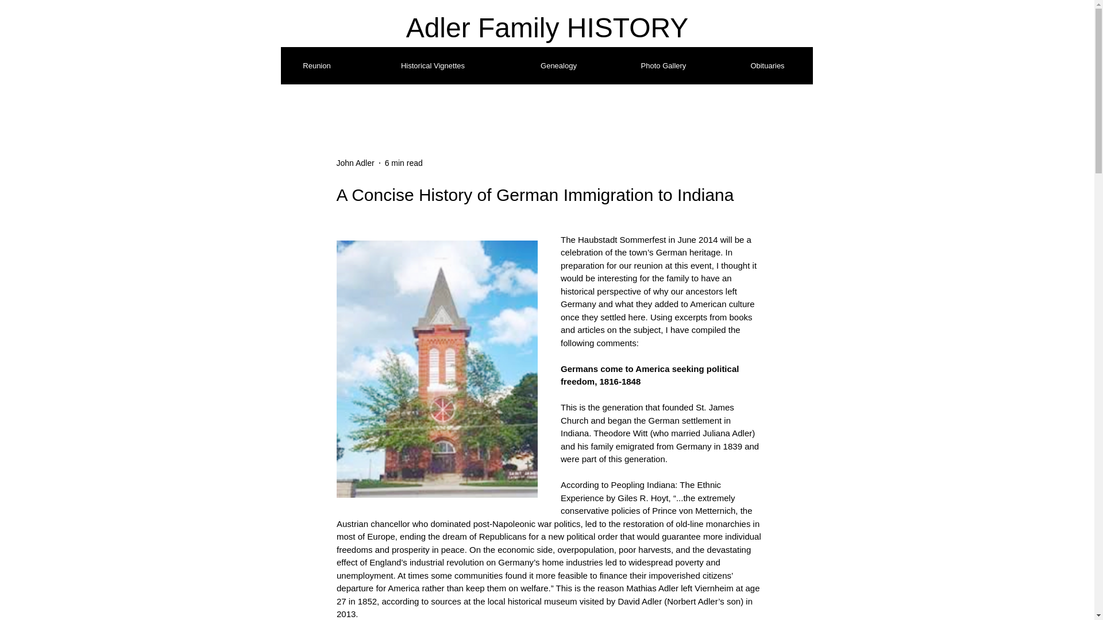 This screenshot has height=620, width=1103. Describe the element at coordinates (558, 65) in the screenshot. I see `Genealogy` at that location.